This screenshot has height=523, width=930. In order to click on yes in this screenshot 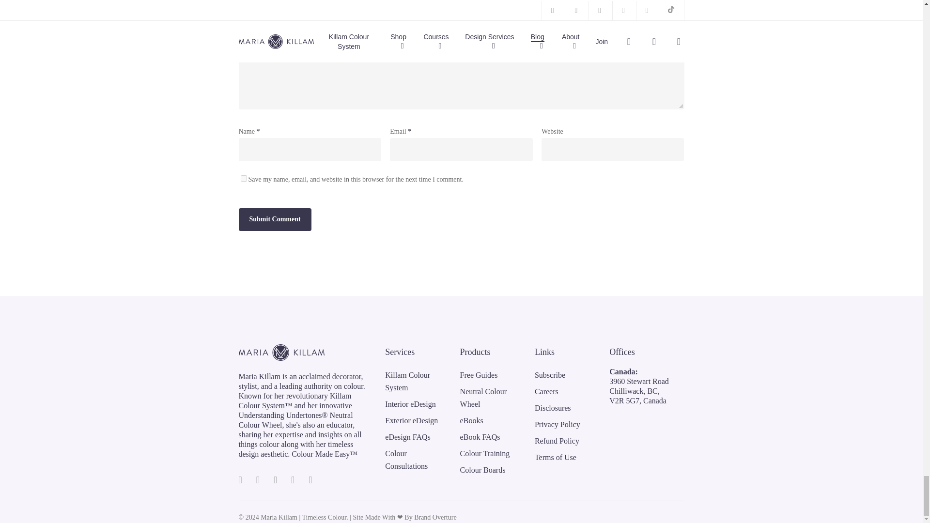, I will do `click(243, 178)`.